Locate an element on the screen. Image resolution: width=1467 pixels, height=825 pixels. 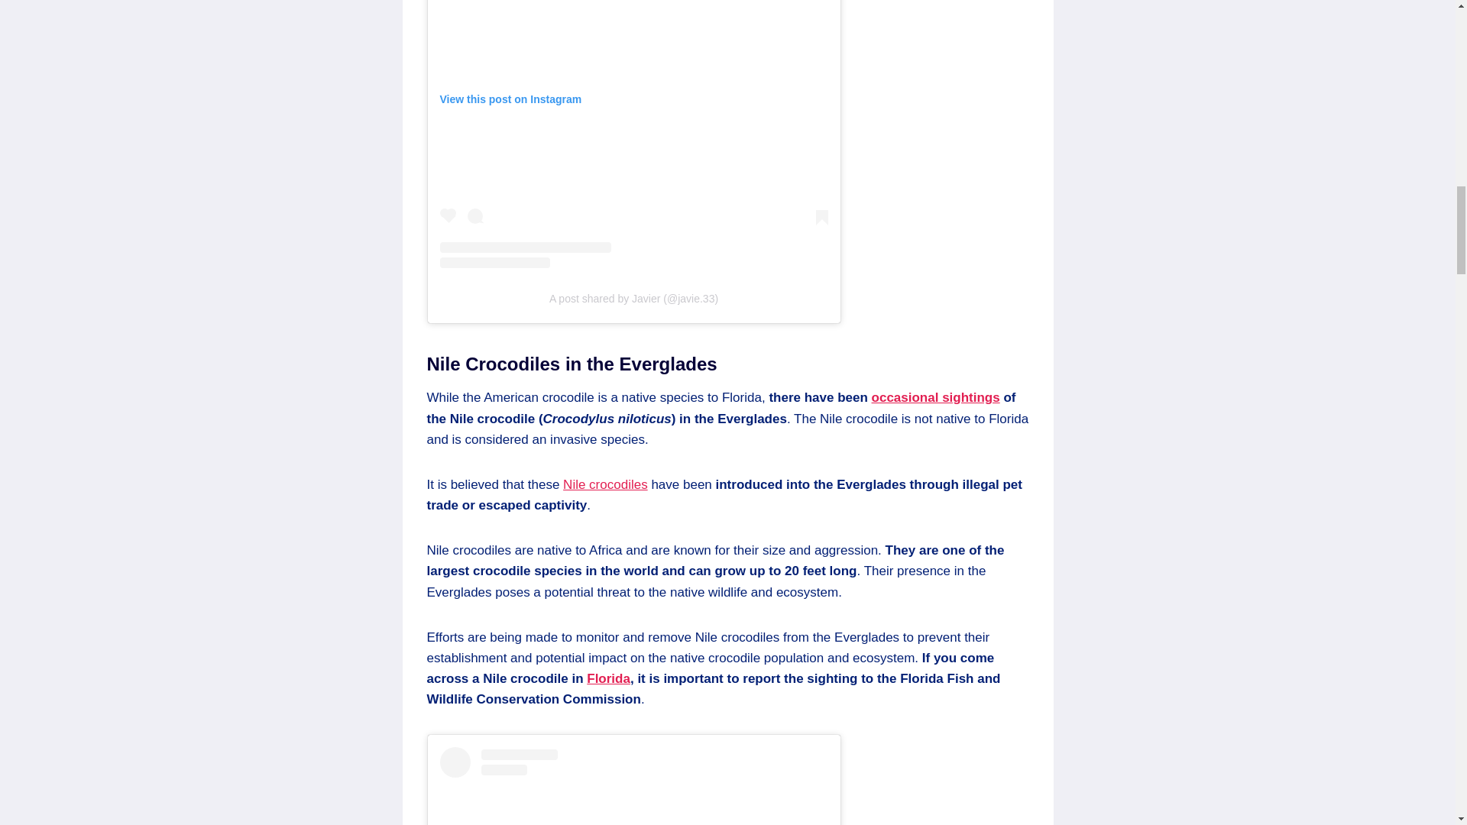
occasional sightings is located at coordinates (935, 397).